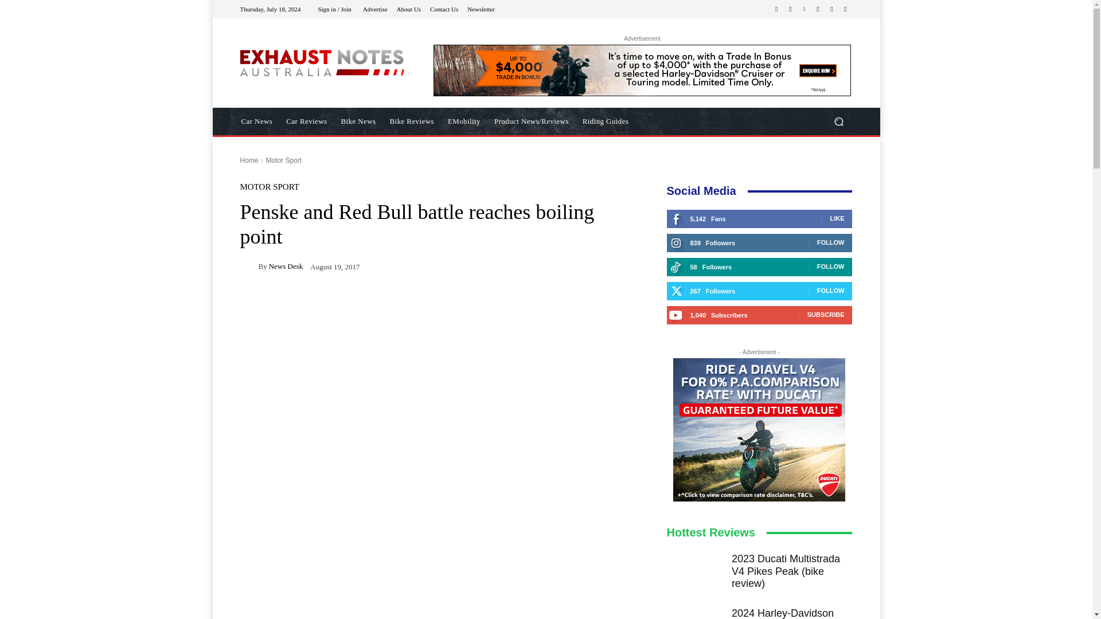 This screenshot has height=619, width=1101. What do you see at coordinates (375, 8) in the screenshot?
I see `Advertise` at bounding box center [375, 8].